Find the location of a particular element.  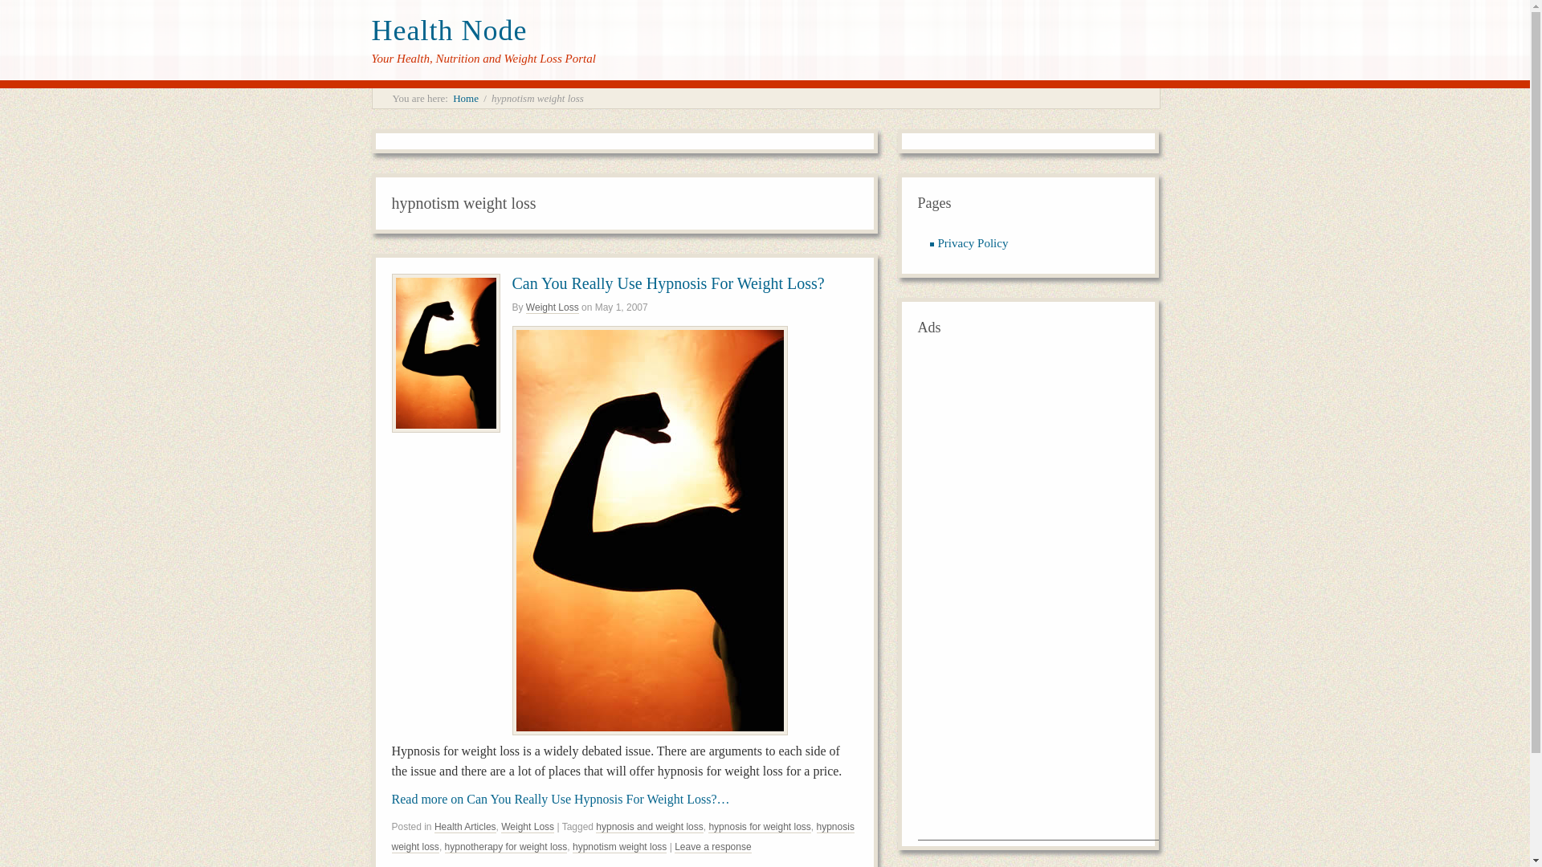

hypnotherapy for weight loss is located at coordinates (506, 846).